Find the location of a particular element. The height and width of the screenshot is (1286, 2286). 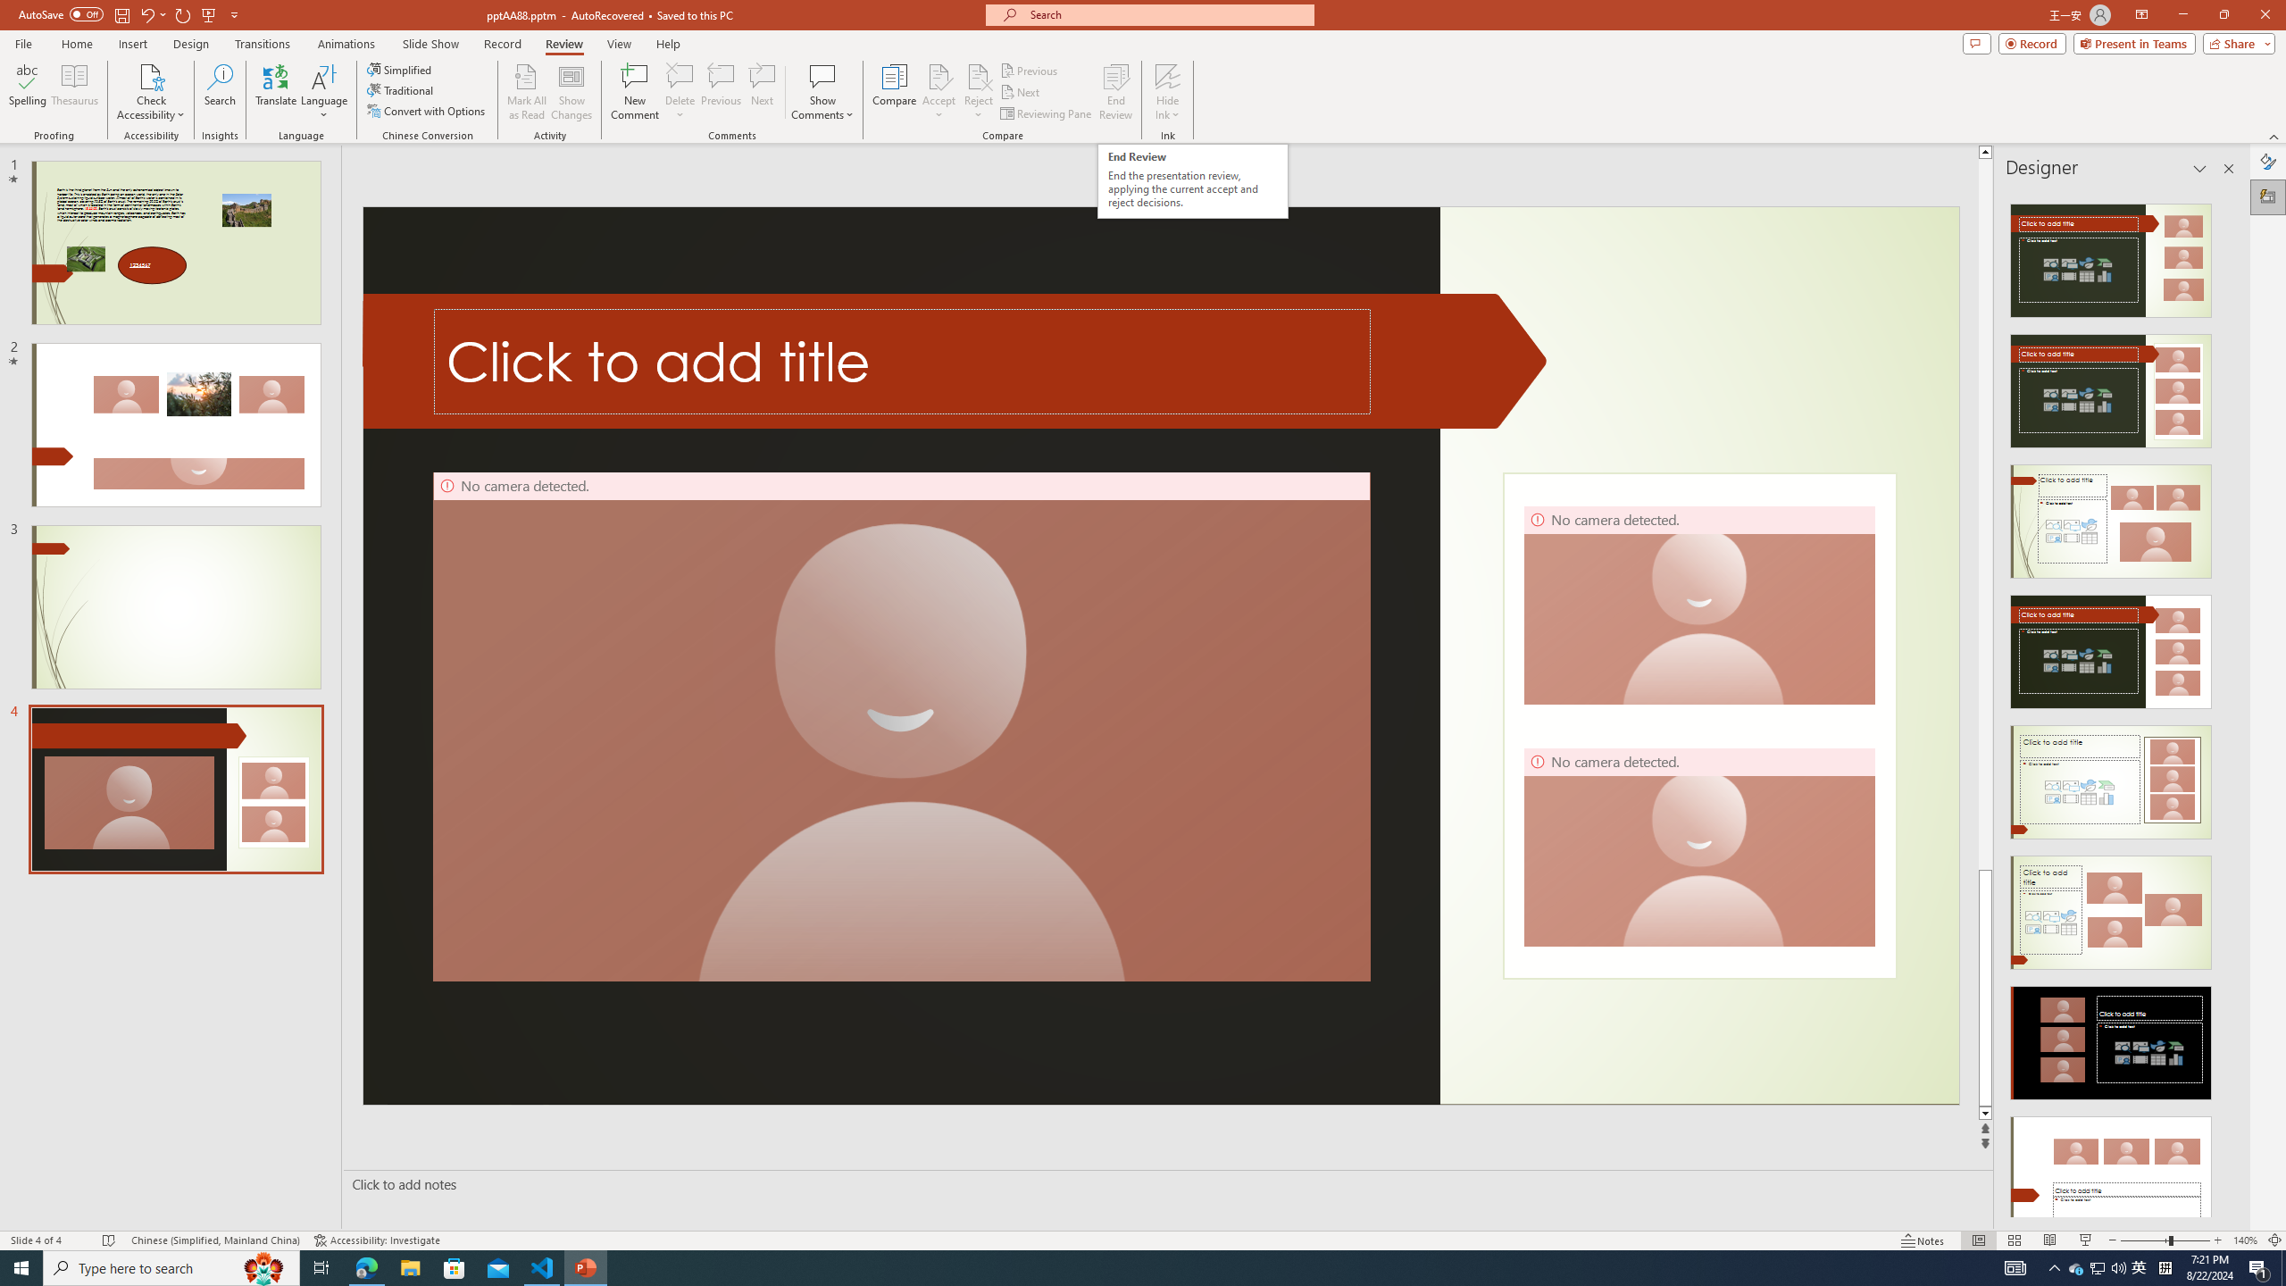

Language is located at coordinates (324, 92).